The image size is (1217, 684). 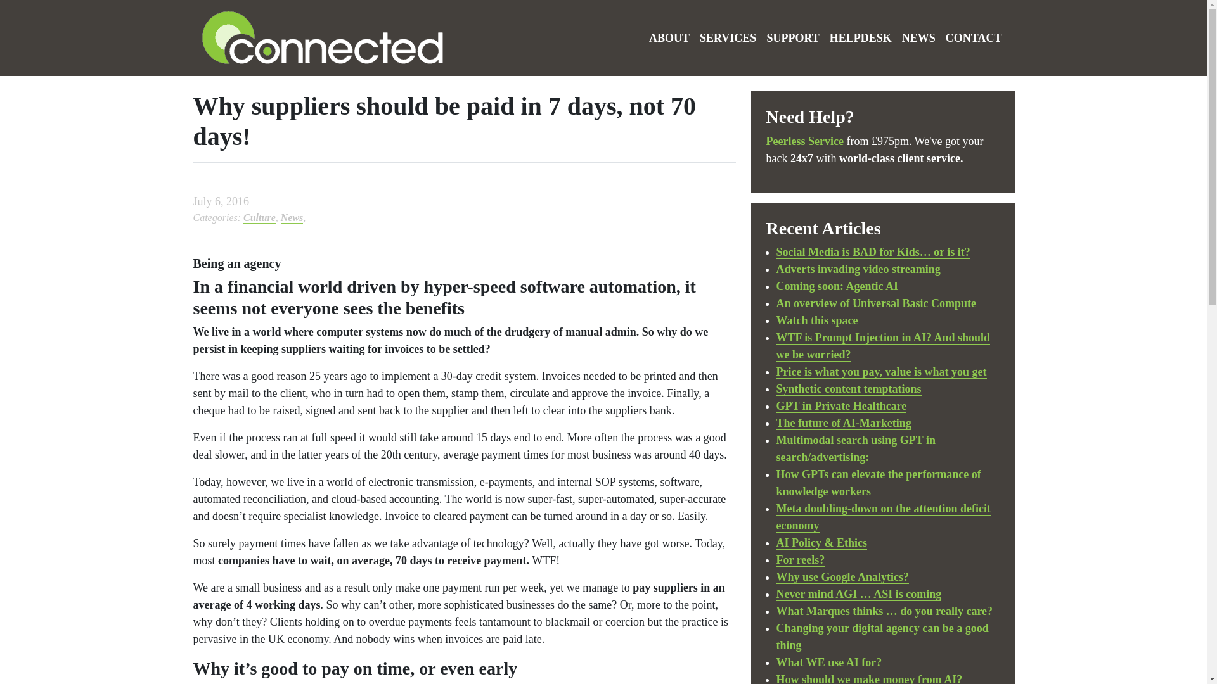 I want to click on ABOUT, so click(x=669, y=37).